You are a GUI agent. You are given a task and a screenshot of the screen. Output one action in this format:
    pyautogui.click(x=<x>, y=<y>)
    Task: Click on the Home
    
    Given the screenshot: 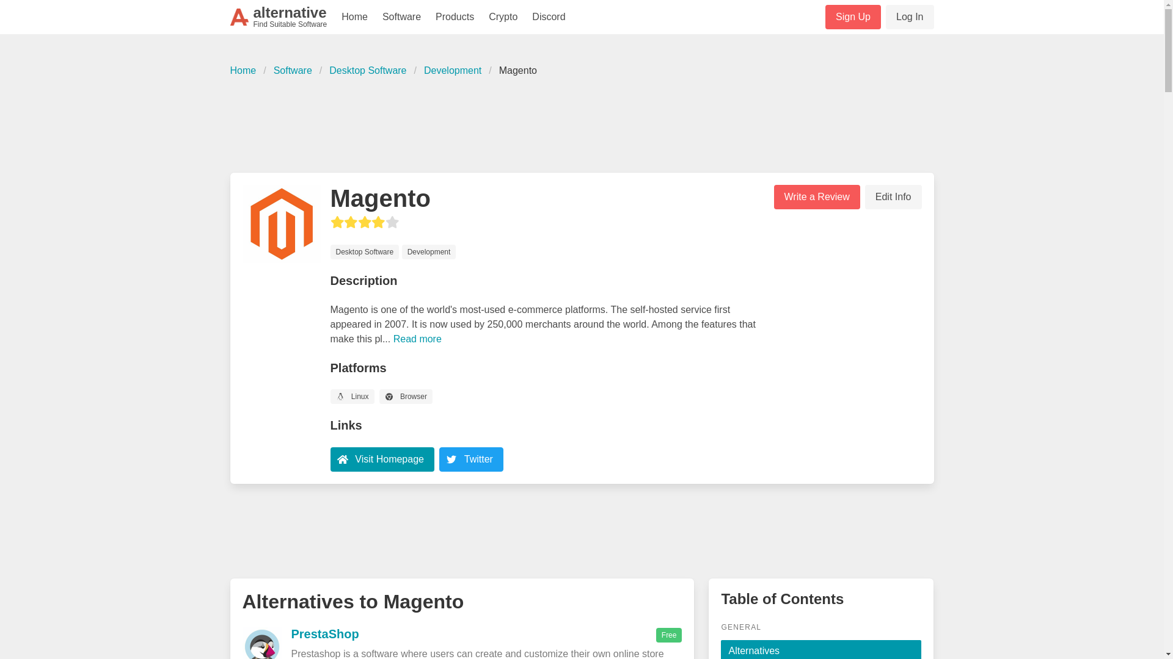 What is the action you would take?
    pyautogui.click(x=246, y=71)
    